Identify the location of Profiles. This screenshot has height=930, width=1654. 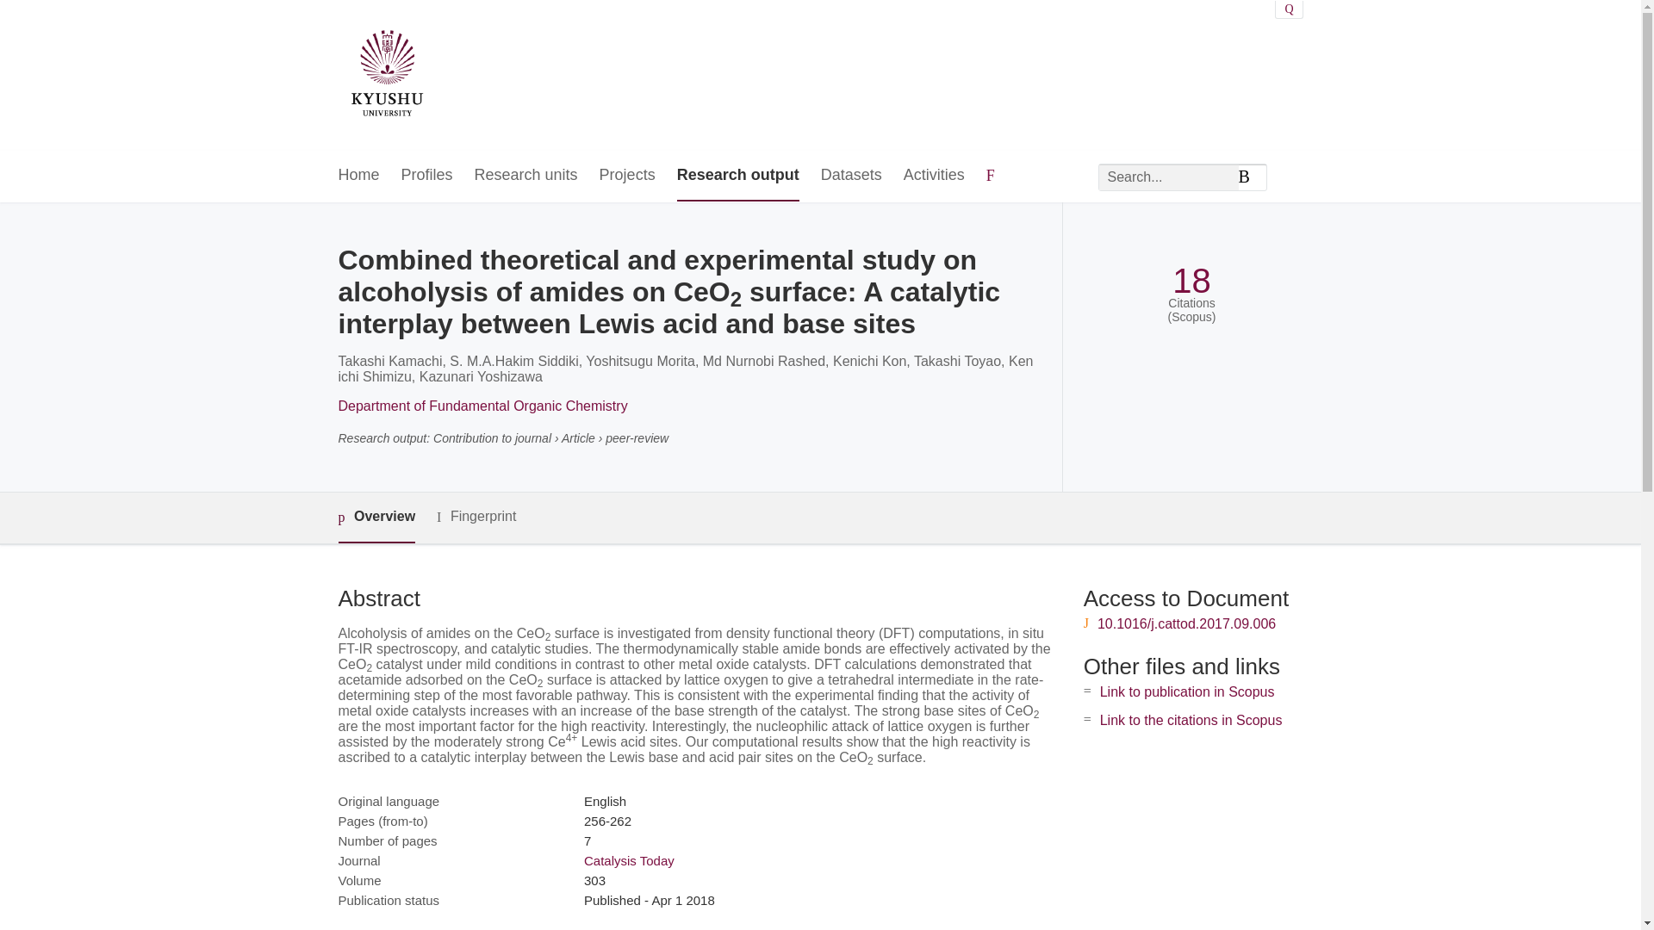
(427, 176).